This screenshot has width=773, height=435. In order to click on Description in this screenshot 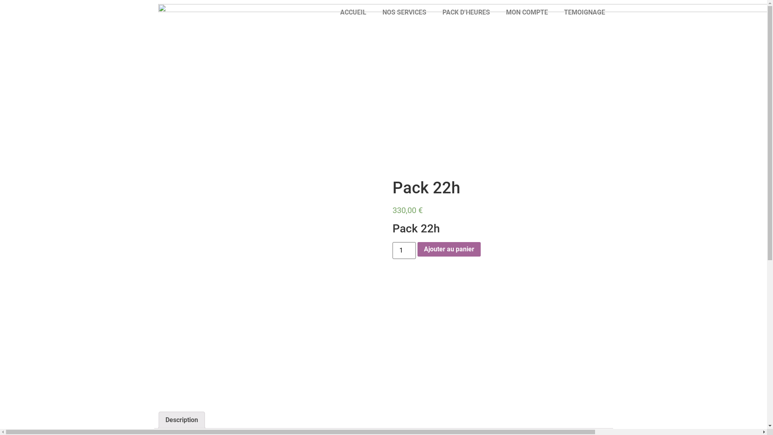, I will do `click(181, 420)`.